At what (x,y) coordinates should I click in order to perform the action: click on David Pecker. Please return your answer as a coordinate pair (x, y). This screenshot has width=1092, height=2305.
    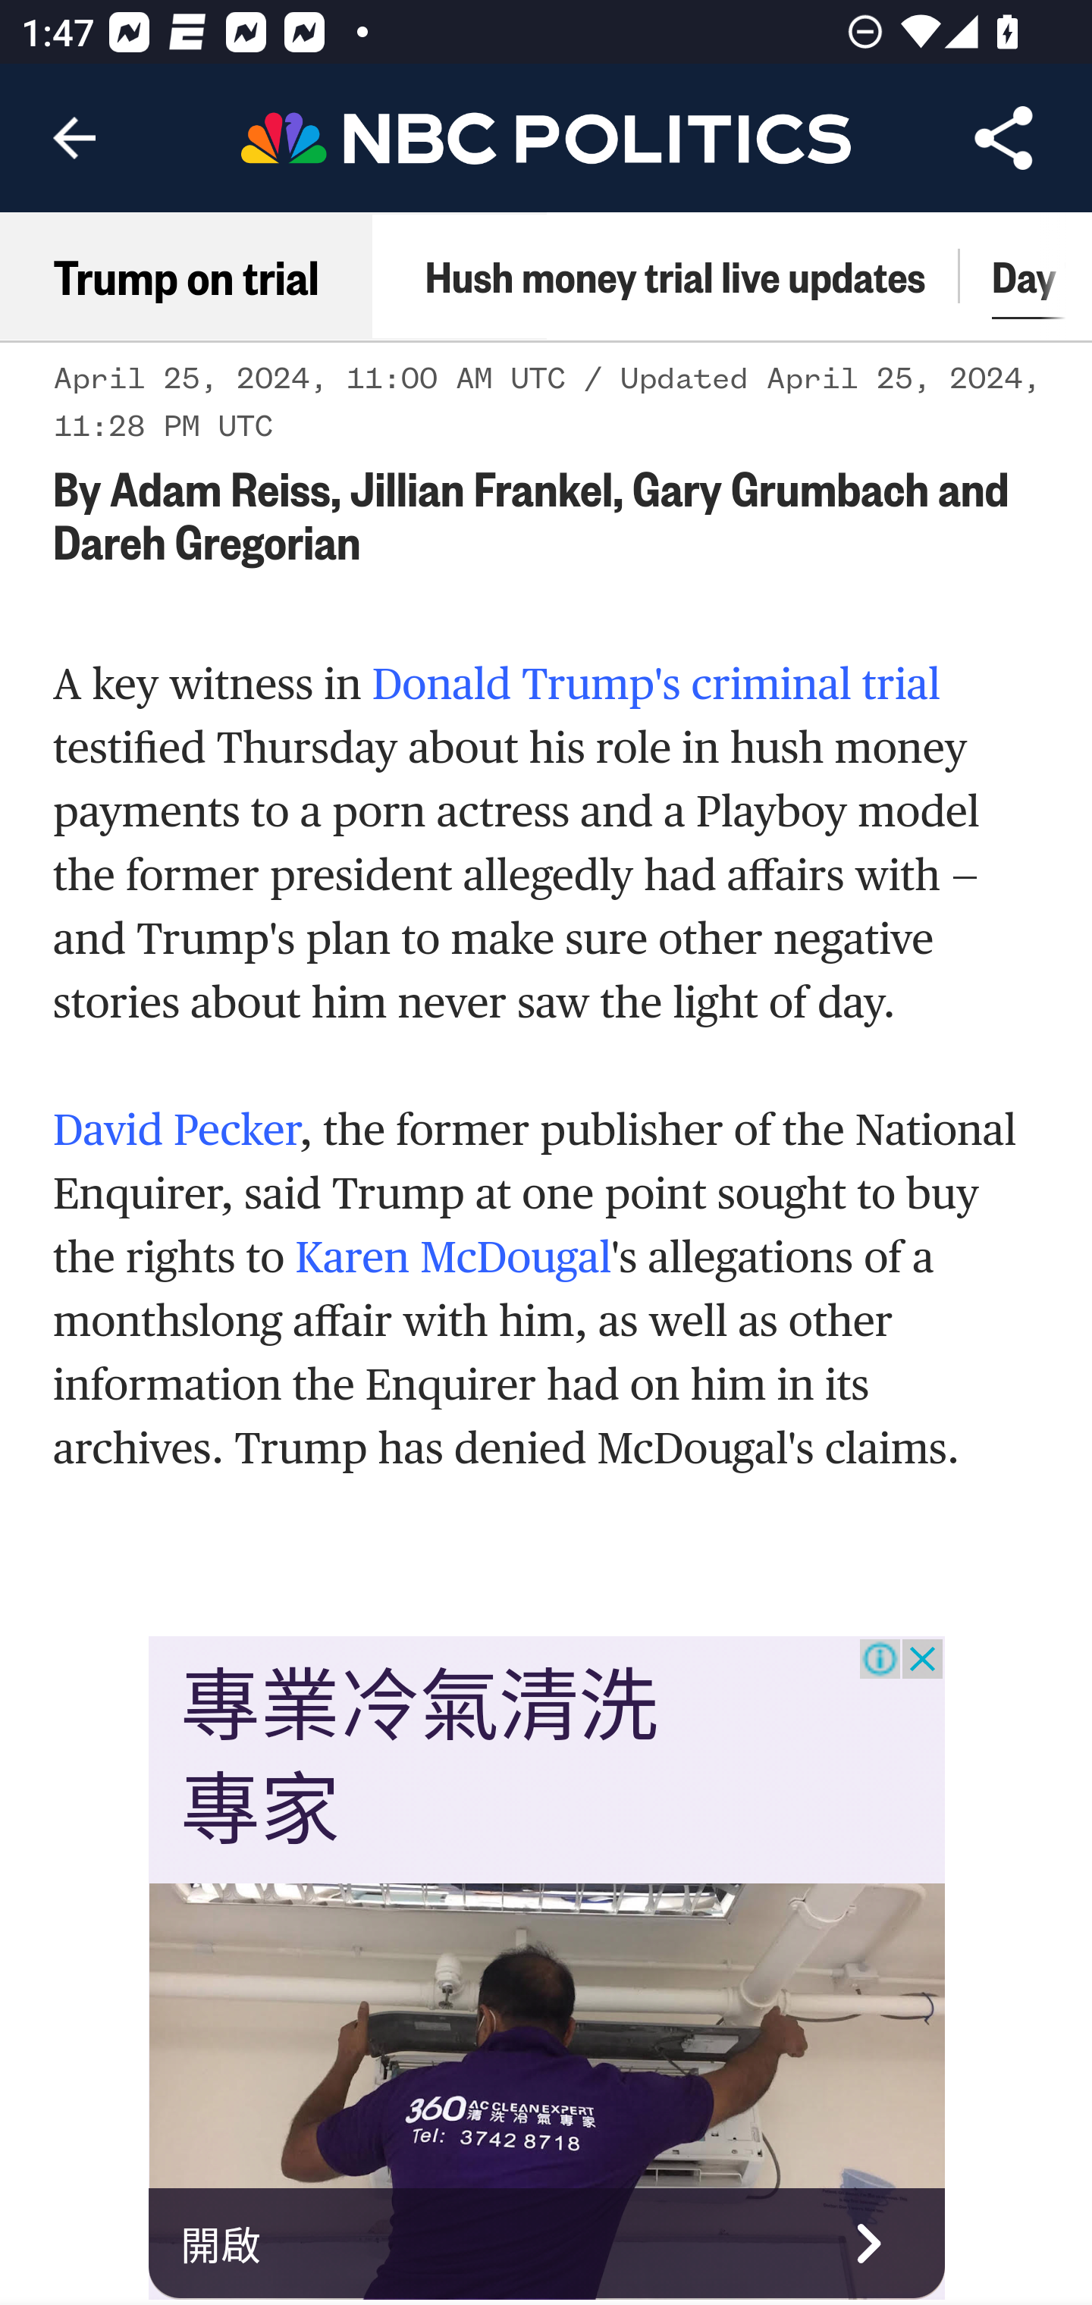
    Looking at the image, I should click on (176, 1131).